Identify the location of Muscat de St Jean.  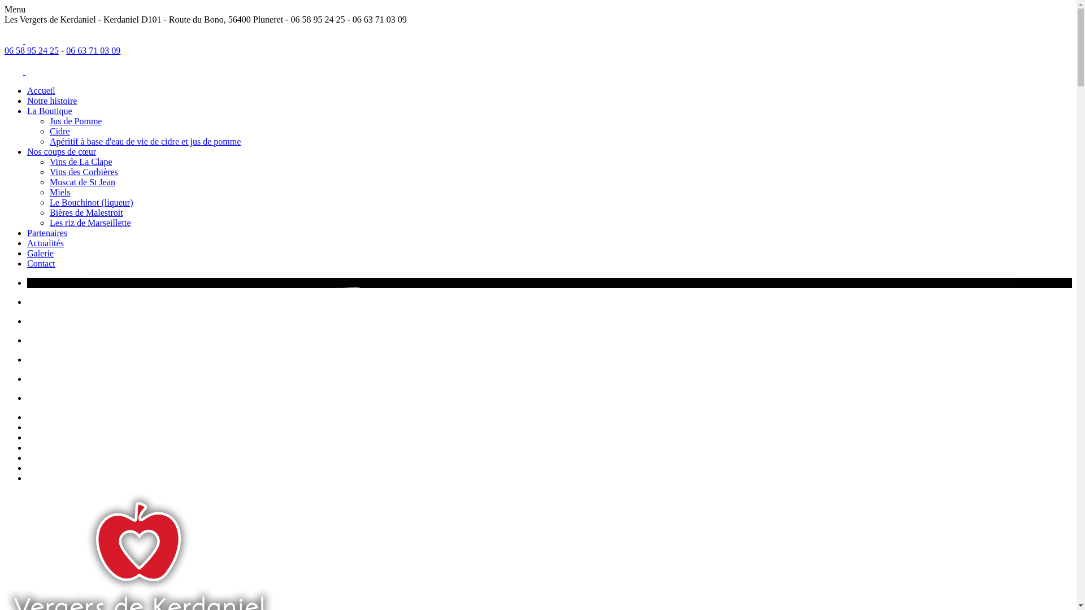
(83, 182).